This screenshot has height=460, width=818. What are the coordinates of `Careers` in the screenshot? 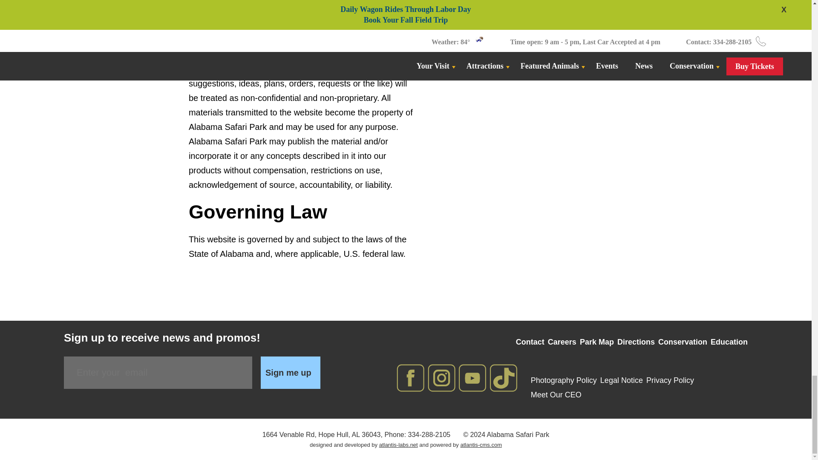 It's located at (562, 342).